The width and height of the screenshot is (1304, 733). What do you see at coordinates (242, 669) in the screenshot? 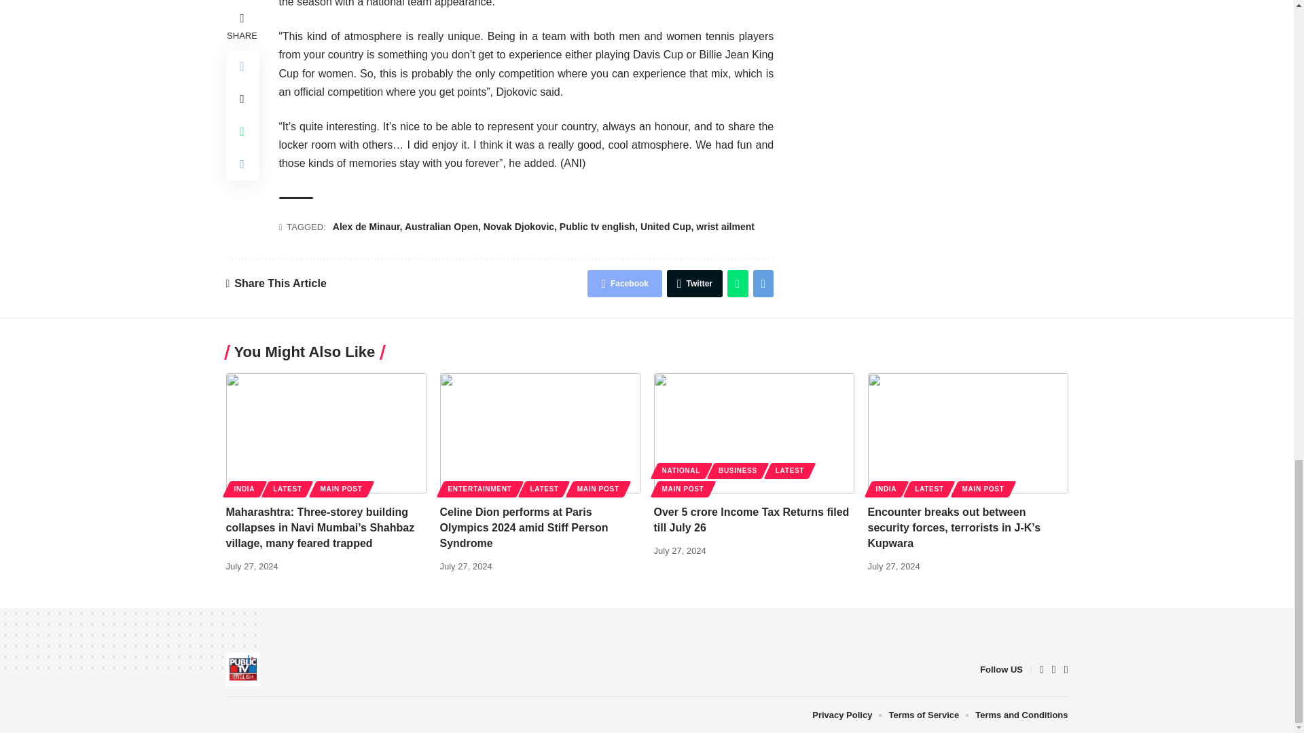
I see `Public TV English` at bounding box center [242, 669].